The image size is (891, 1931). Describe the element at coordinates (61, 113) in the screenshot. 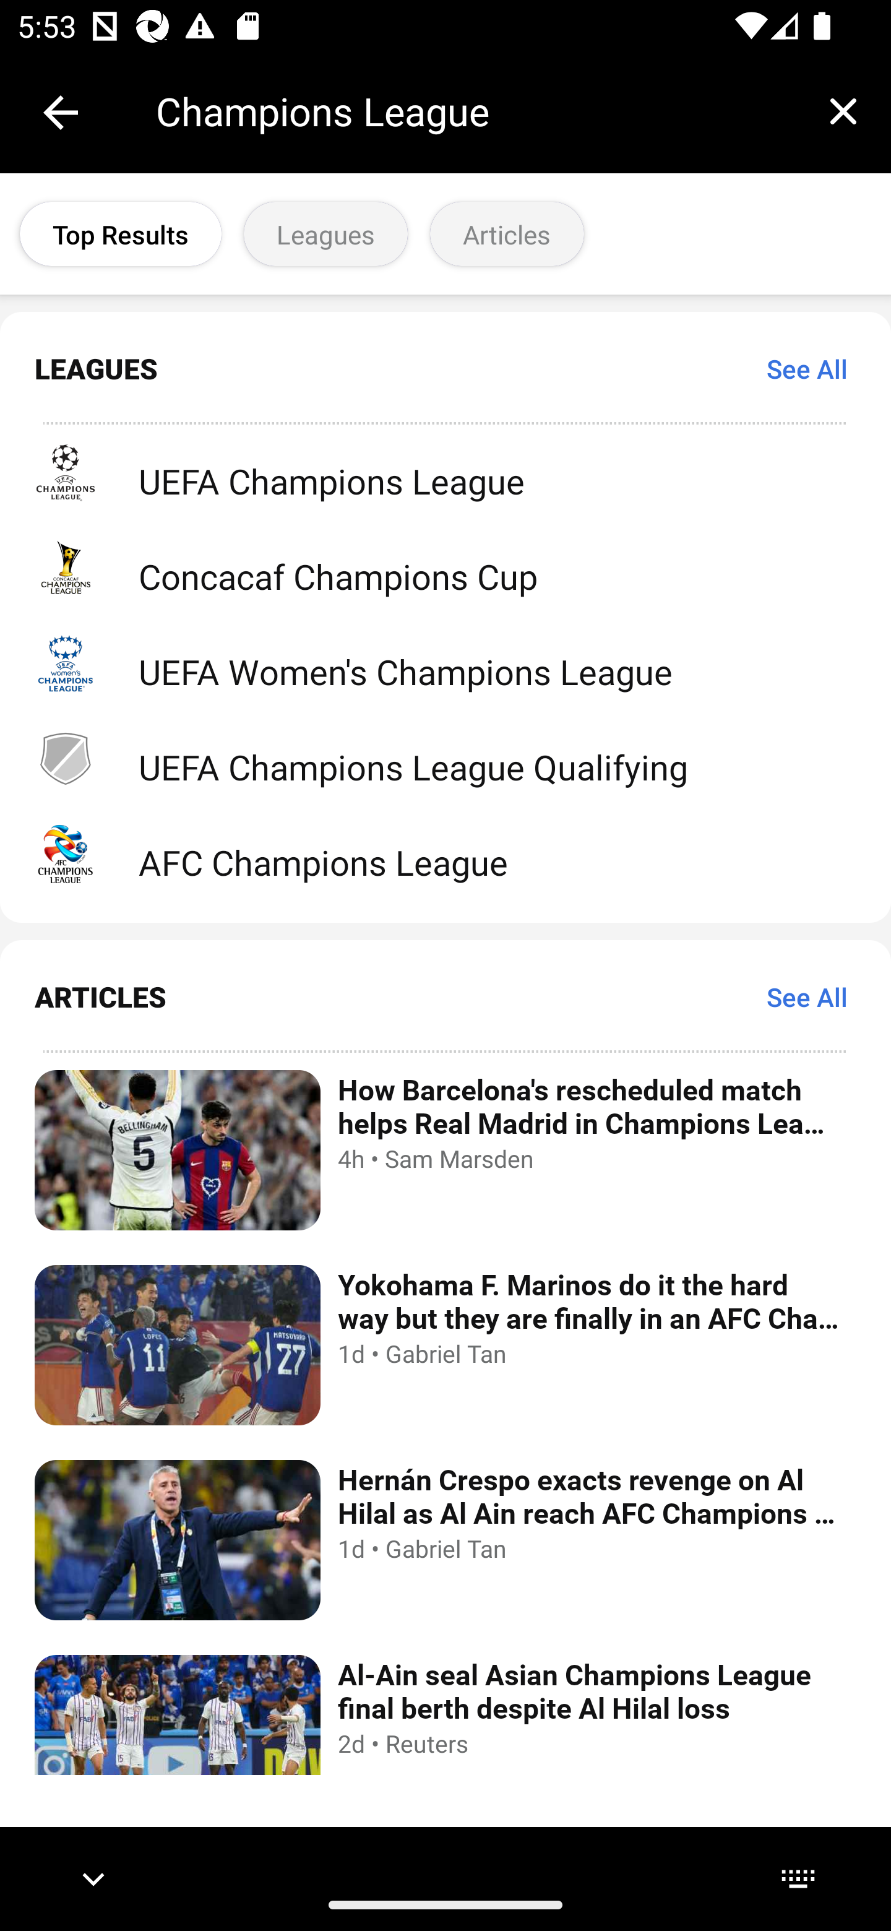

I see `Collapse` at that location.